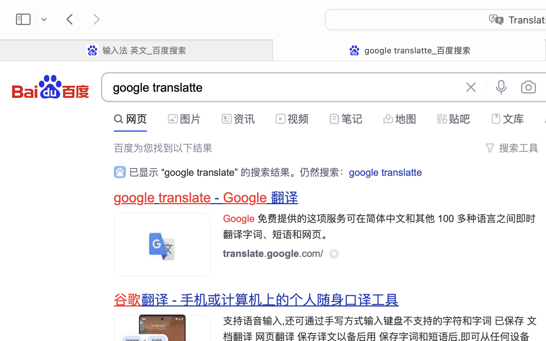  What do you see at coordinates (270, 300) in the screenshot?
I see `翻译 - 手机或计算机上的个人随身口译工具` at bounding box center [270, 300].